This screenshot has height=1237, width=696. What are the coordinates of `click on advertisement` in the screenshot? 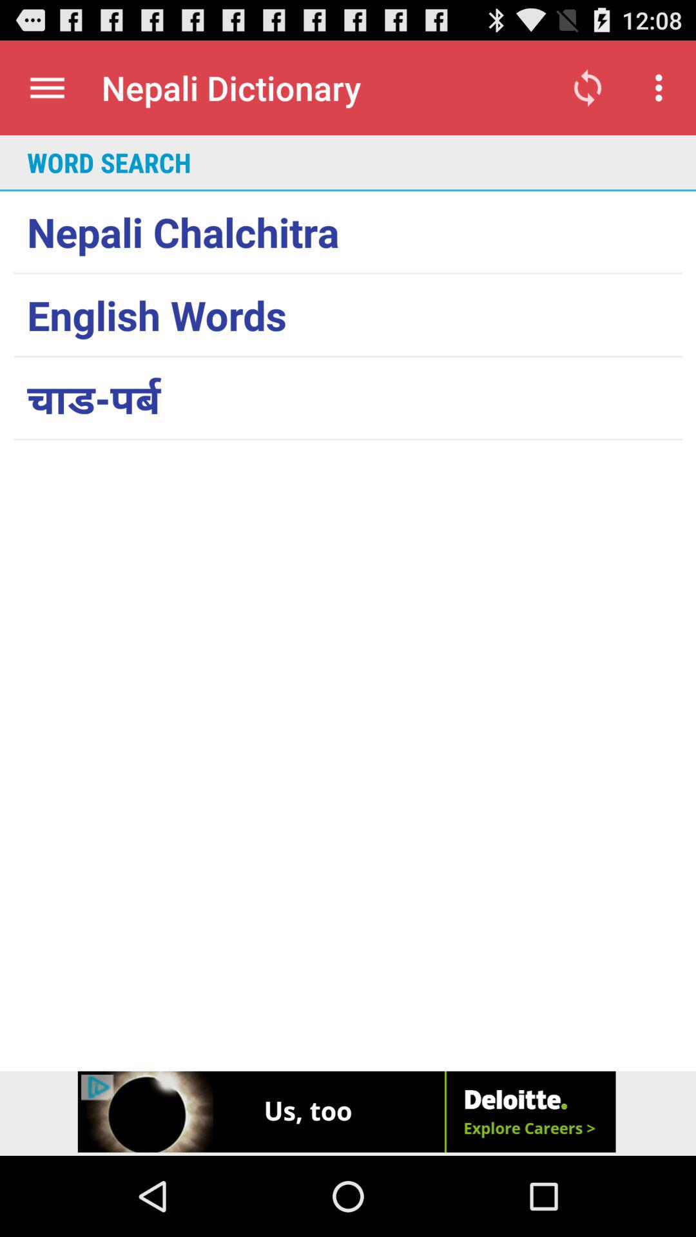 It's located at (348, 1113).